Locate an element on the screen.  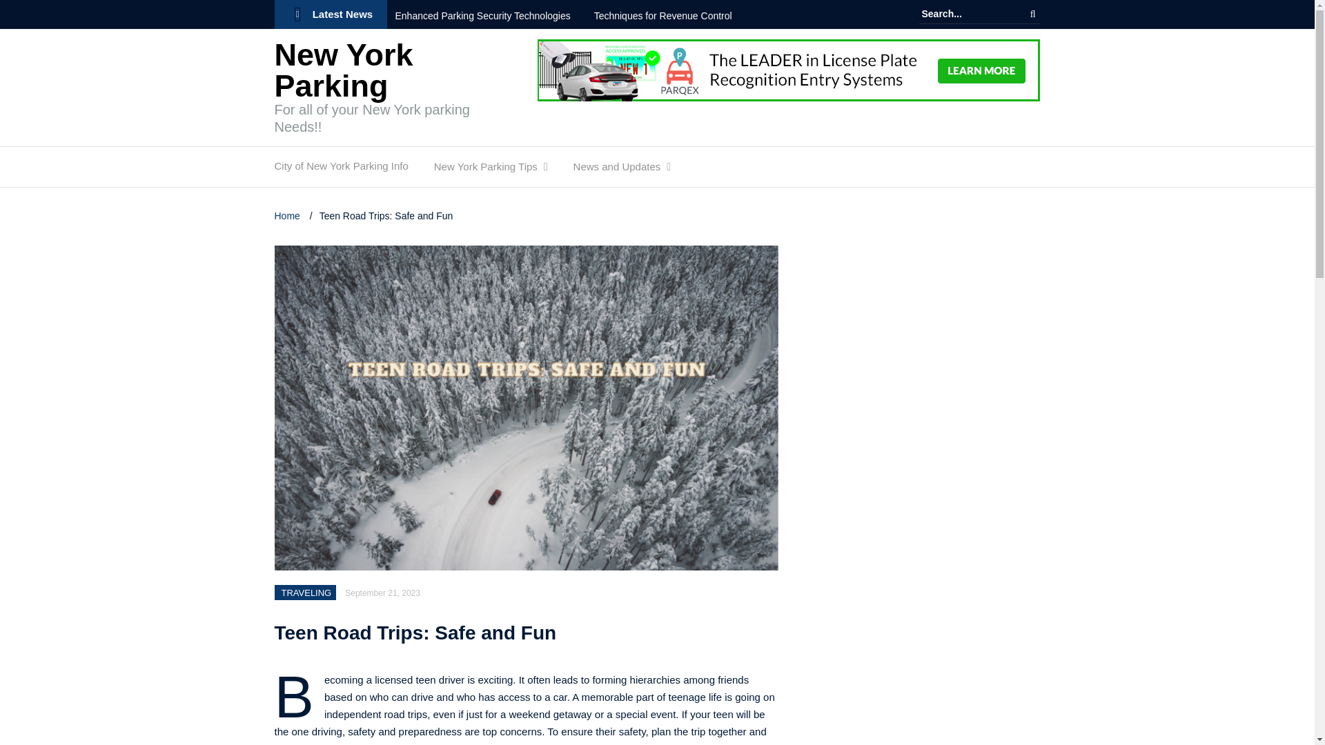
Search   is located at coordinates (1032, 14).